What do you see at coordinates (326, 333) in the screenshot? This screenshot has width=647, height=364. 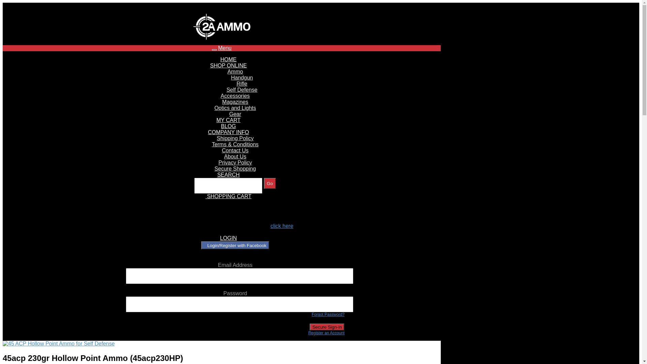 I see `Register an Account` at bounding box center [326, 333].